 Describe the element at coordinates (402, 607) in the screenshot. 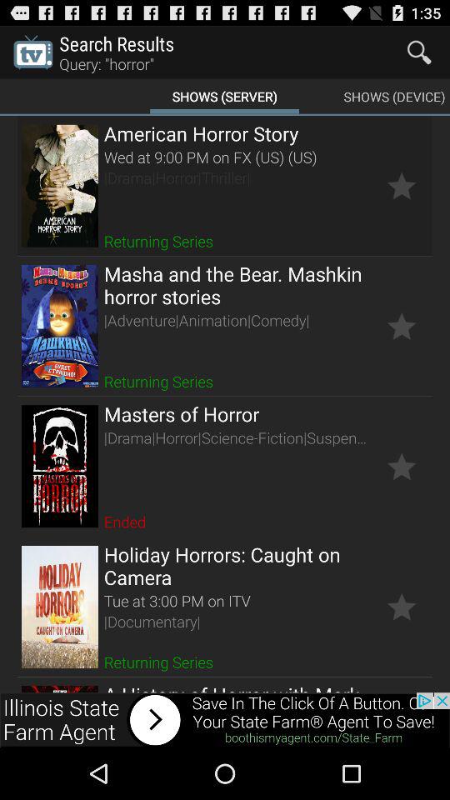

I see `setings option` at that location.